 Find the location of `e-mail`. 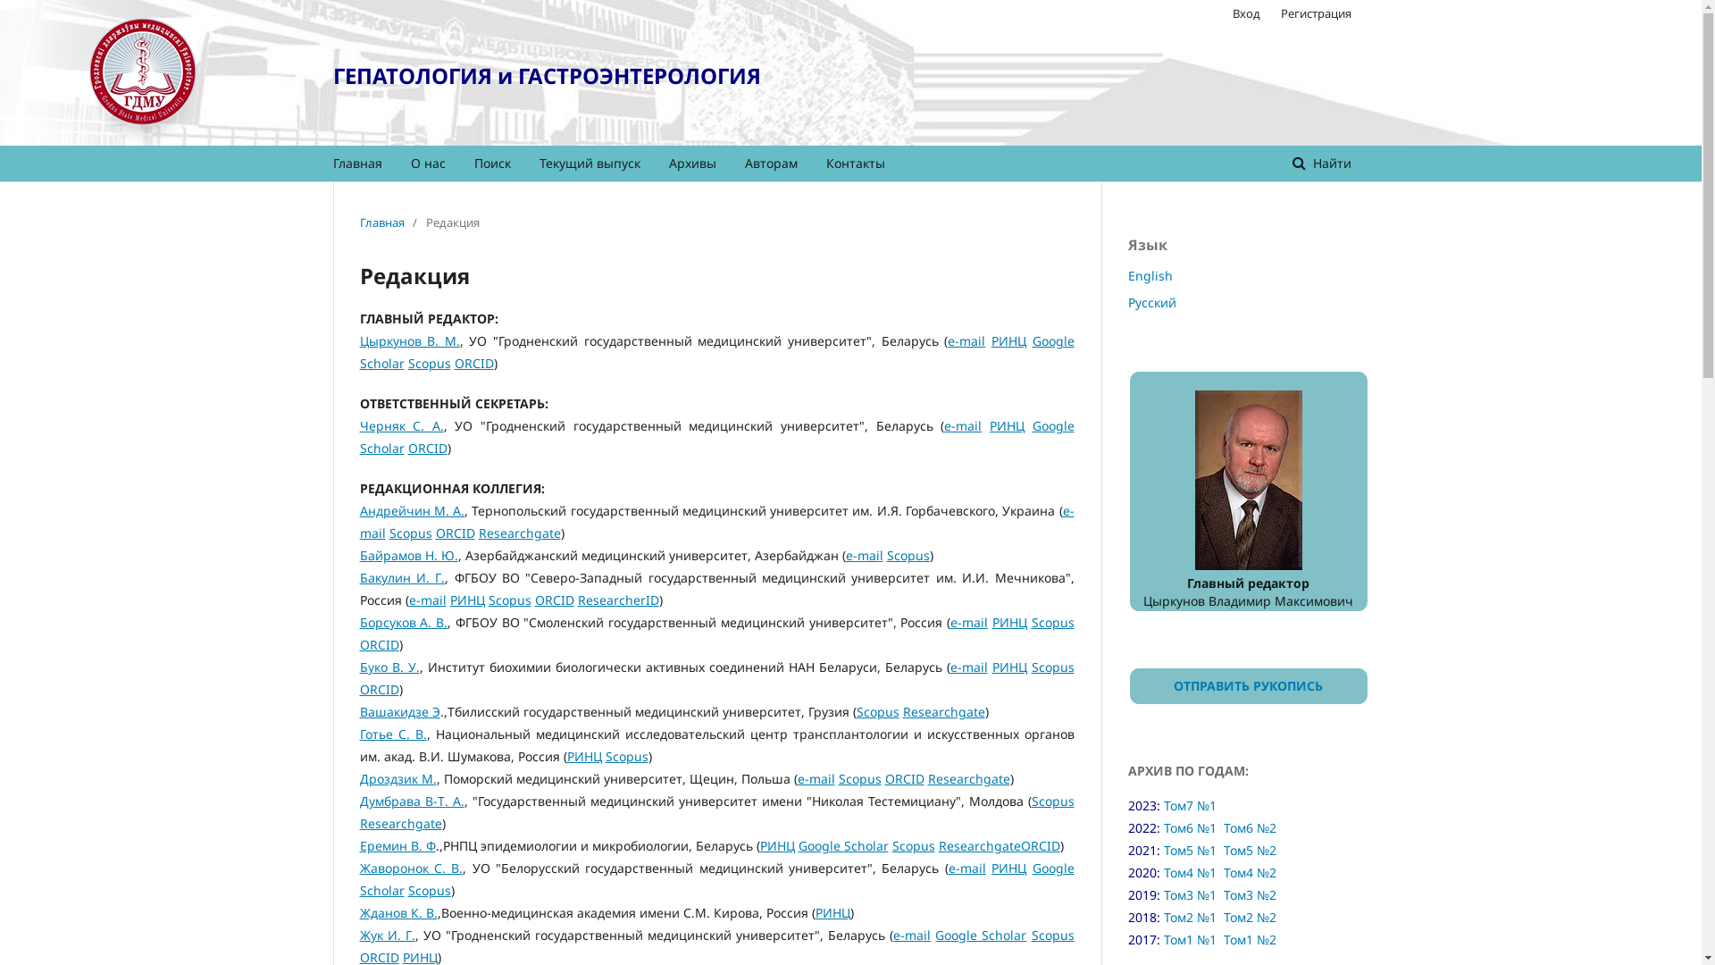

e-mail is located at coordinates (912, 935).